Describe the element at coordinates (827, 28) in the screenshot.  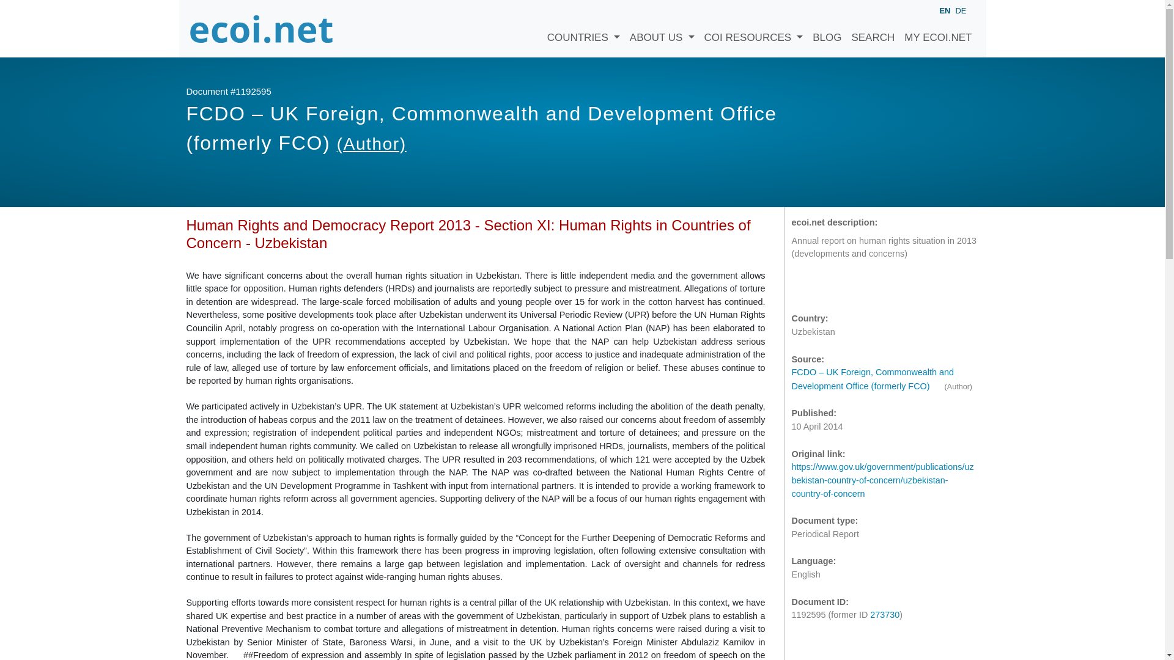
I see `BLOG` at that location.